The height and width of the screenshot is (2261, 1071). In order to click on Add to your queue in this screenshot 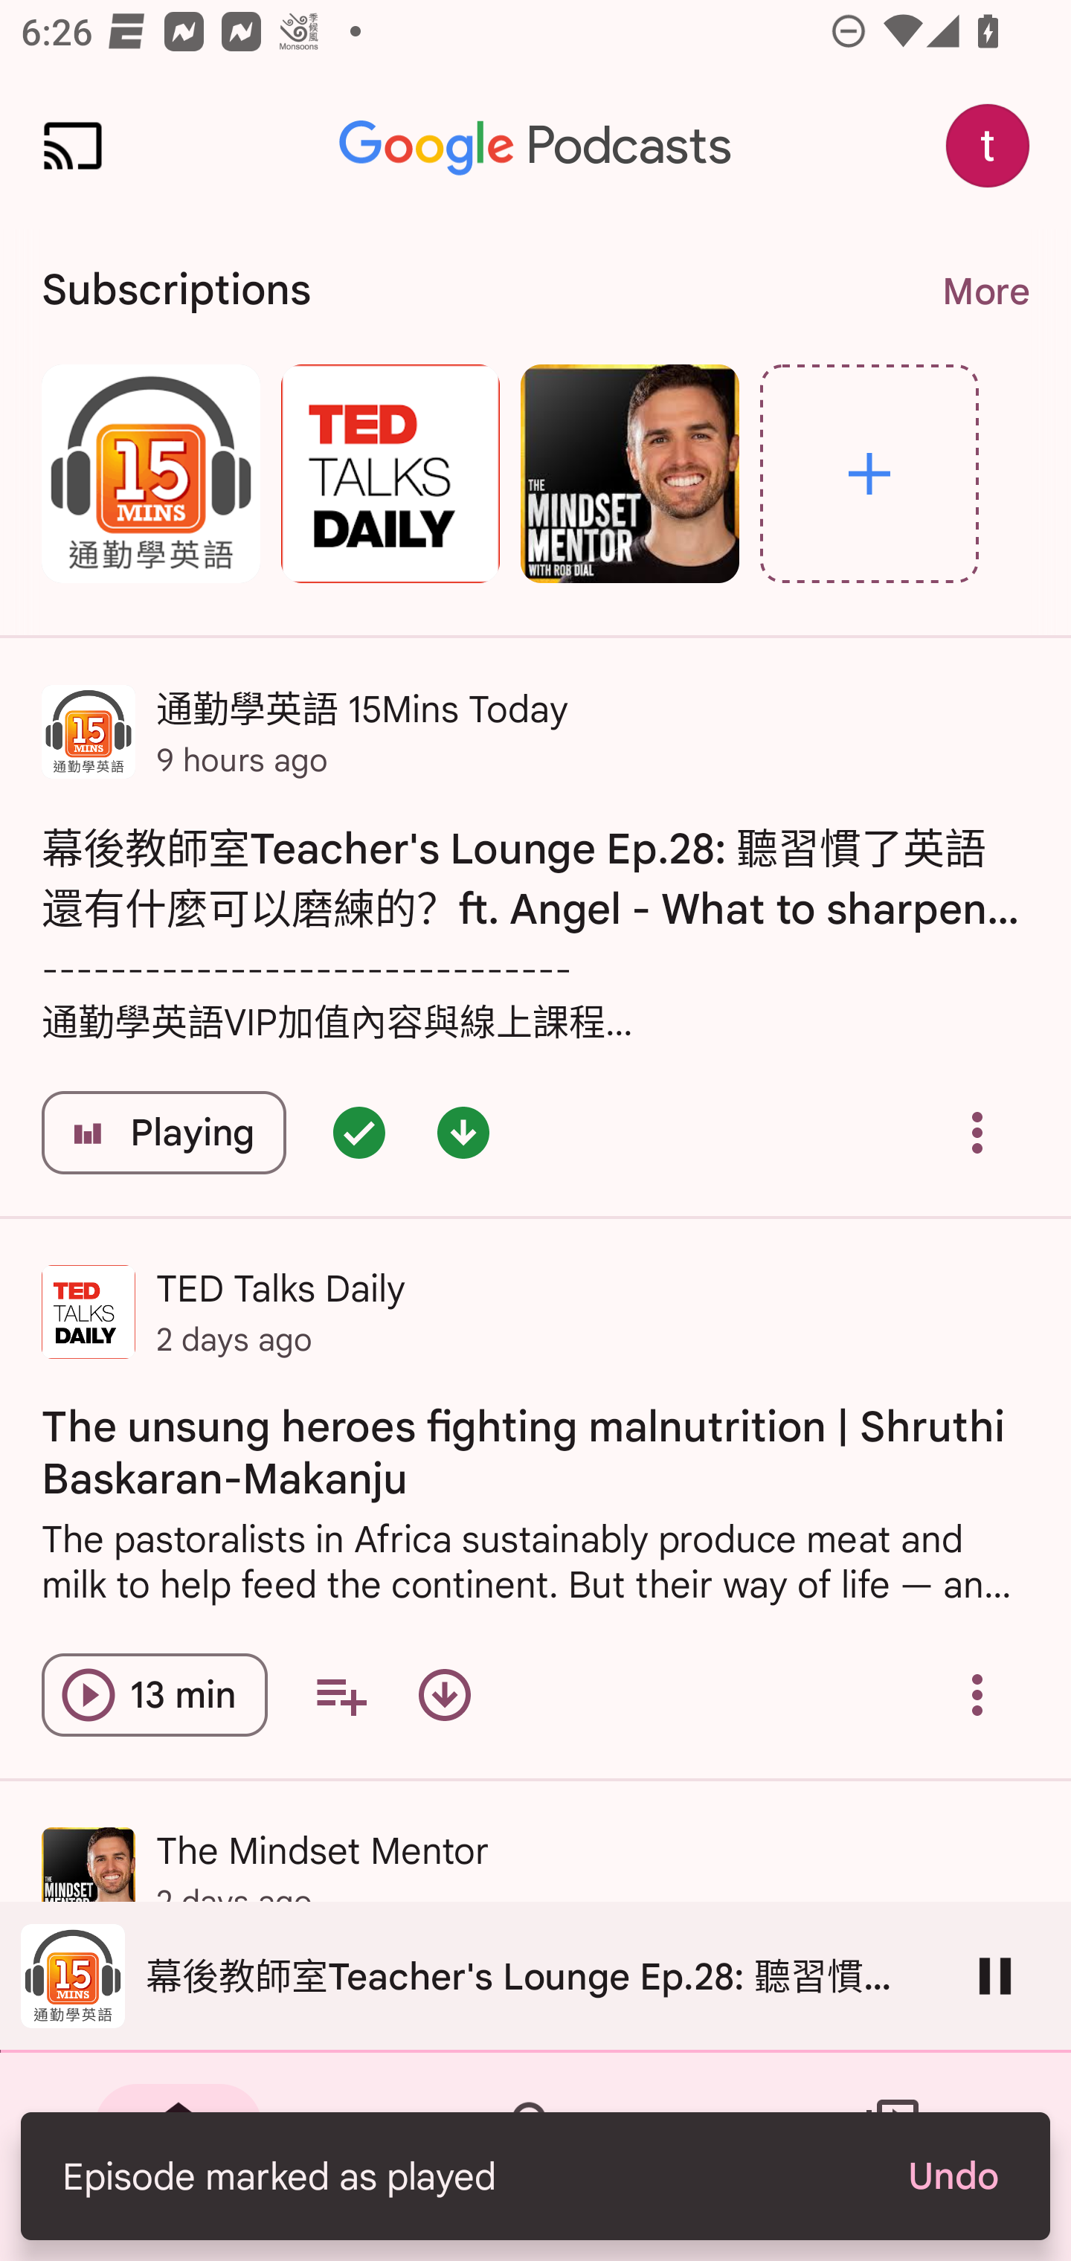, I will do `click(341, 1694)`.